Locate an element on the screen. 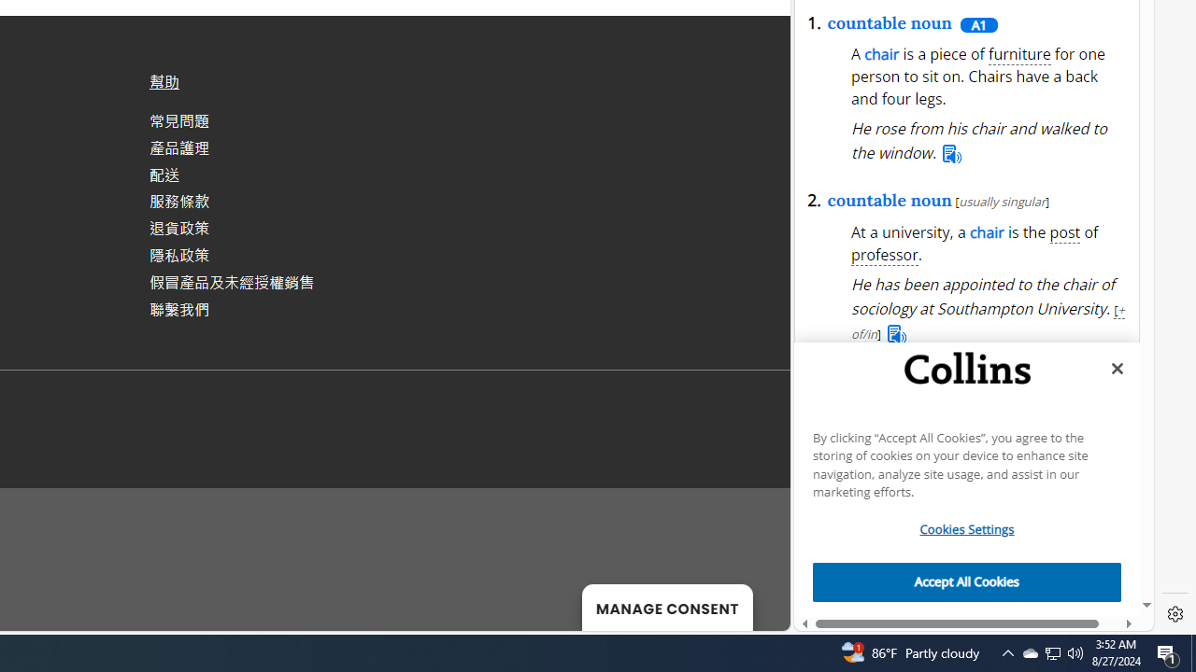  Cookies Settings is located at coordinates (967, 530).